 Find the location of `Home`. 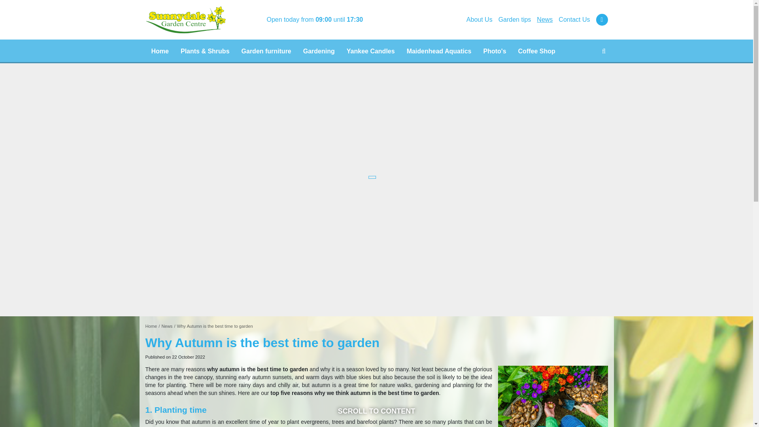

Home is located at coordinates (151, 326).